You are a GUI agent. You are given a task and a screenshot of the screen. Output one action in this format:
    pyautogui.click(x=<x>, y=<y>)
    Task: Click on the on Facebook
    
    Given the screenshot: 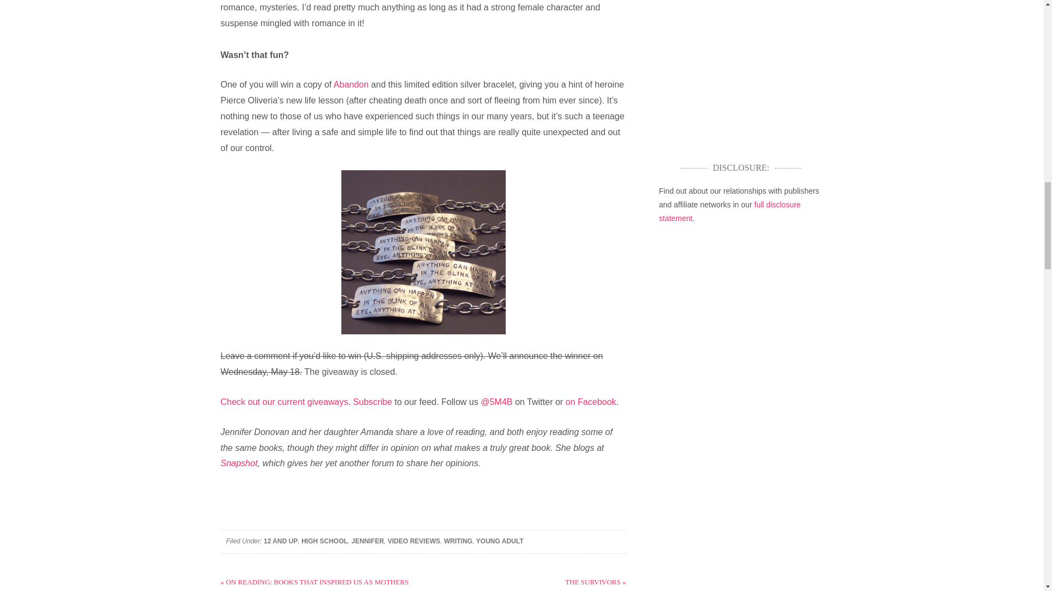 What is the action you would take?
    pyautogui.click(x=591, y=402)
    